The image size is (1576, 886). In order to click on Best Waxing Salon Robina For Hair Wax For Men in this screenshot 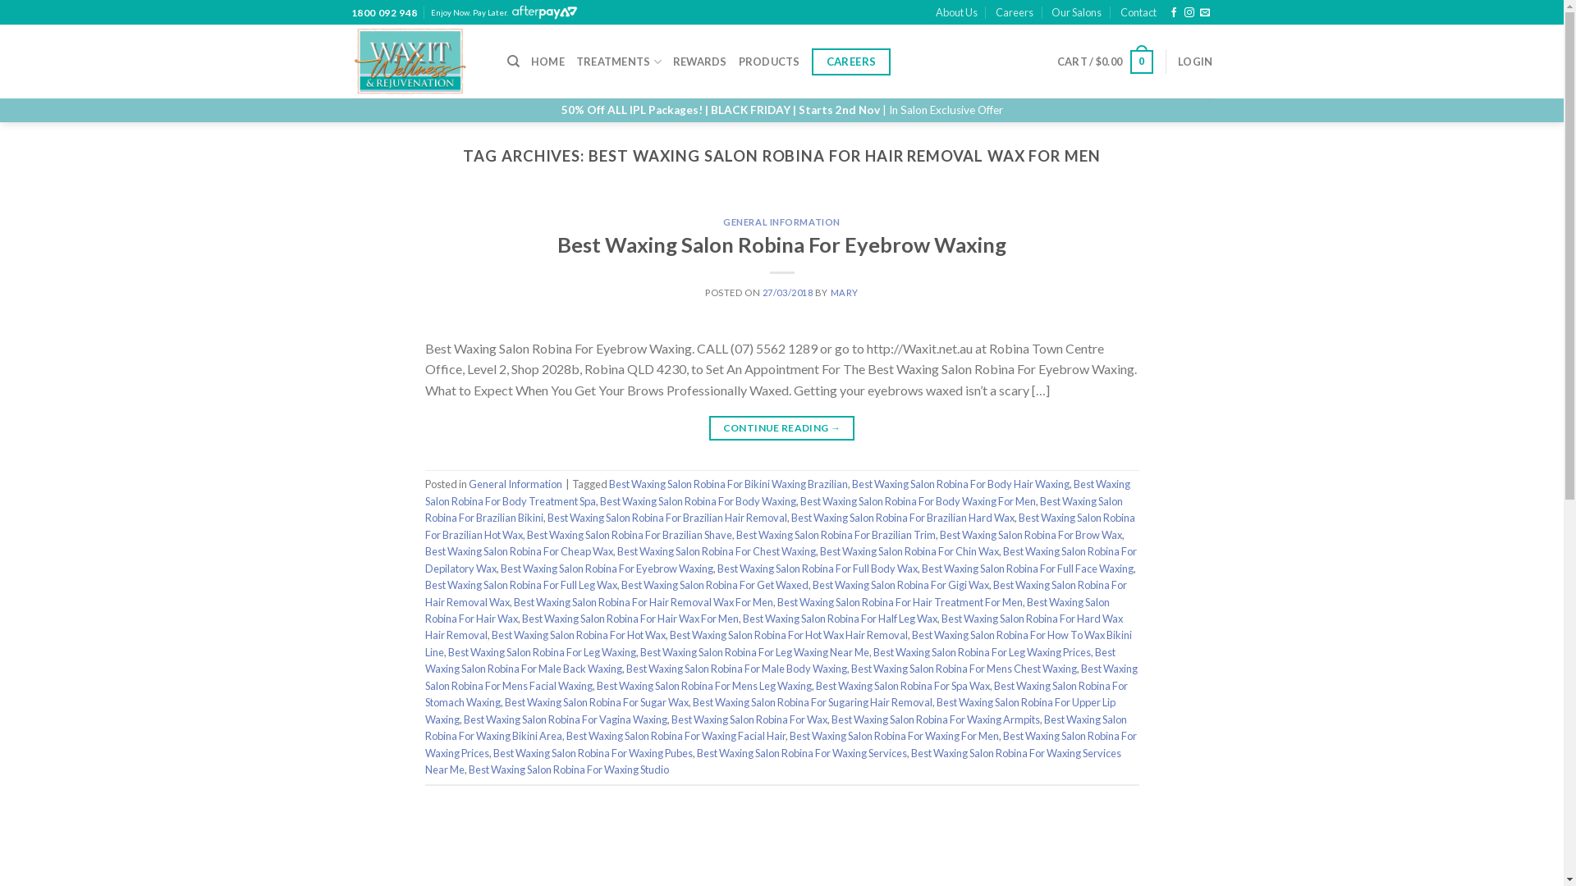, I will do `click(630, 619)`.